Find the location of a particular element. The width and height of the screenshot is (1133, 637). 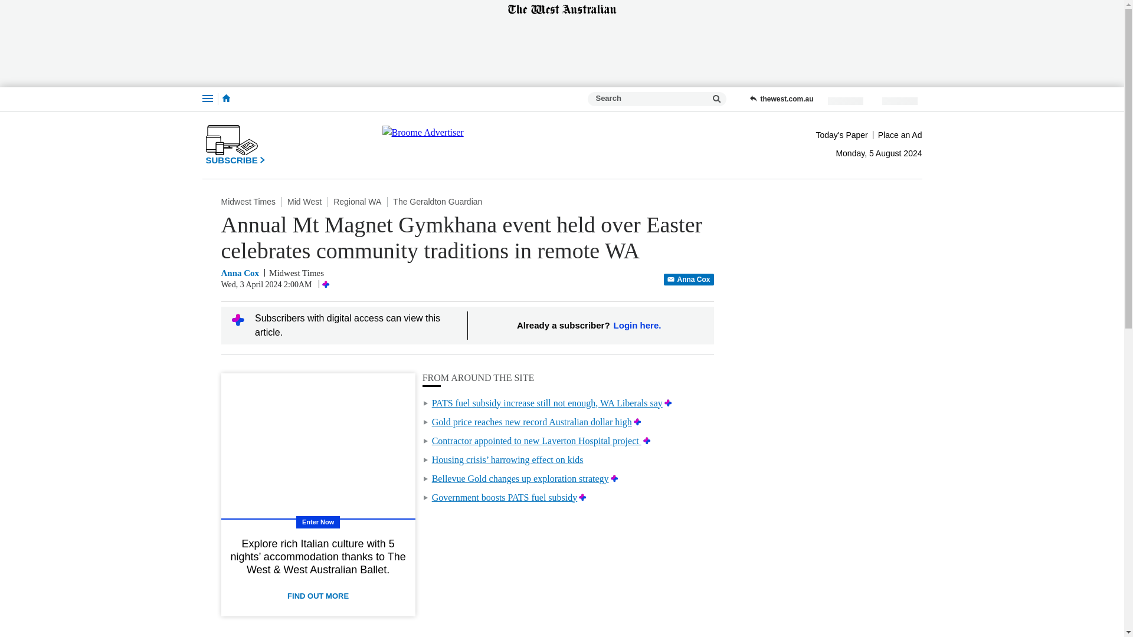

thewest.com.au is located at coordinates (781, 98).